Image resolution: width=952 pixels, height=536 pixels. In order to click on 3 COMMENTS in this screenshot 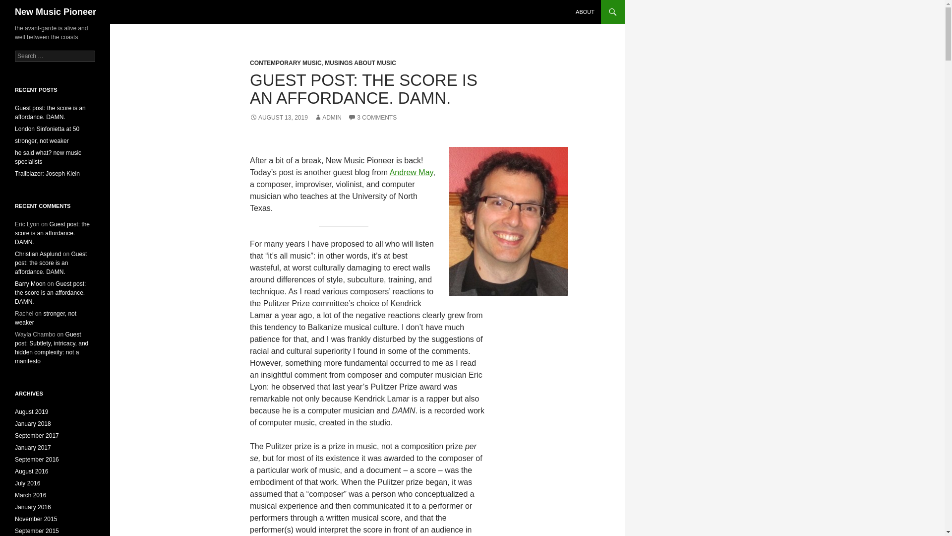, I will do `click(372, 118)`.